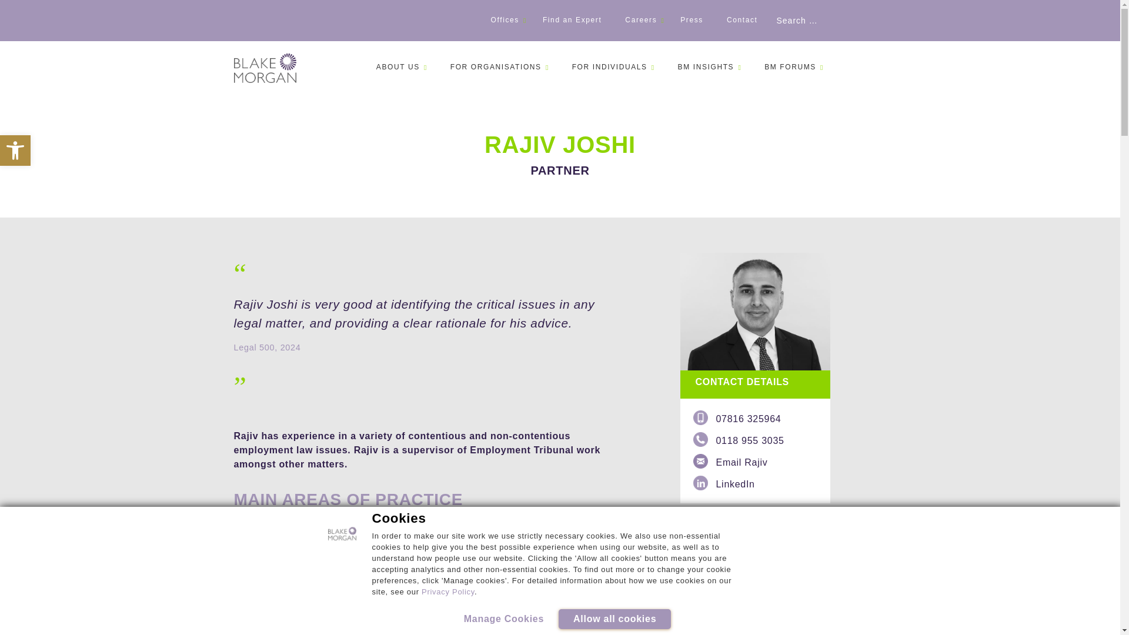 The image size is (1129, 635). I want to click on Accessibility Tools, so click(398, 67).